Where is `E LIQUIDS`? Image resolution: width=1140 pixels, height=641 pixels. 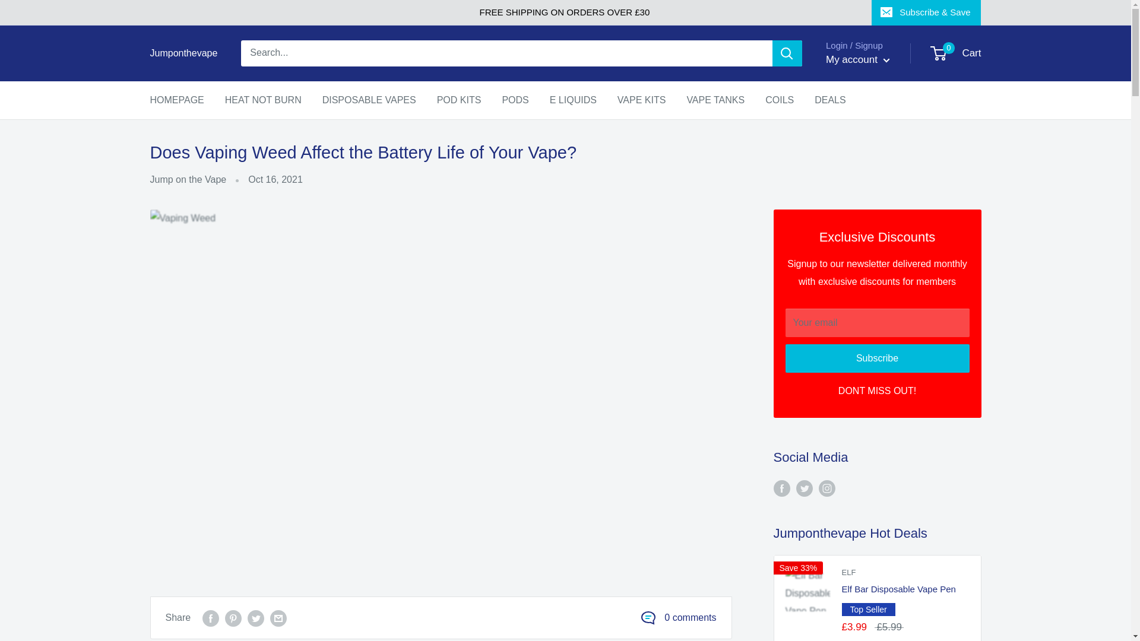 E LIQUIDS is located at coordinates (572, 100).